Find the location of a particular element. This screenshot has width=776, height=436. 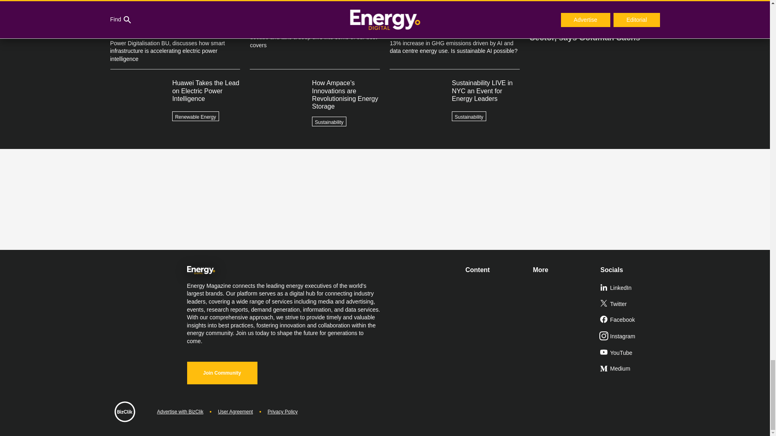

AI Critical to Success of Energy Sector, says Goldman Sachs is located at coordinates (594, 29).